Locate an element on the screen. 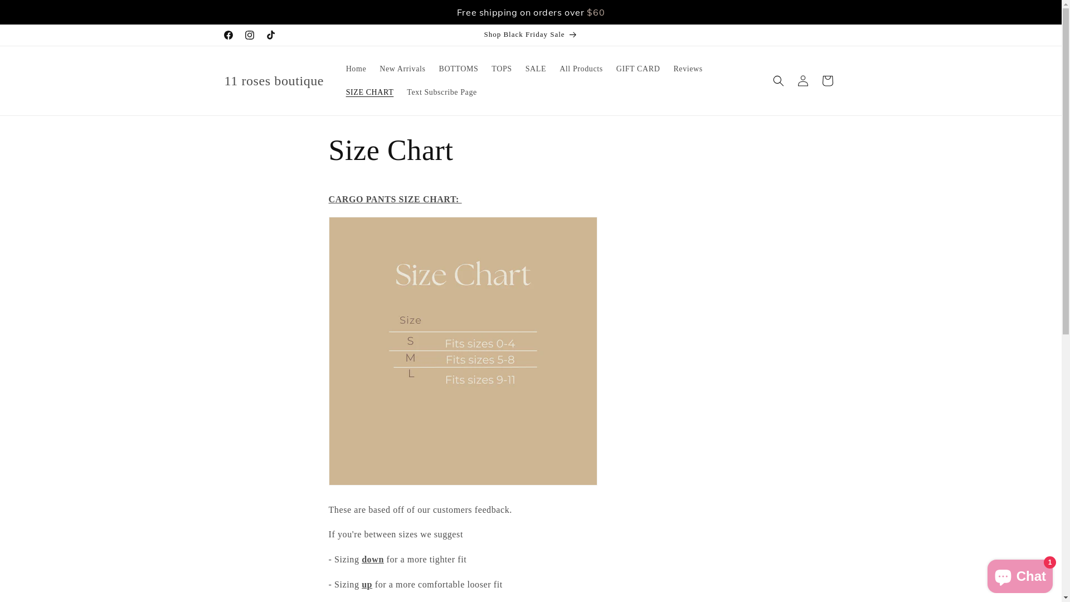 The height and width of the screenshot is (602, 1070). Instagram is located at coordinates (249, 35).